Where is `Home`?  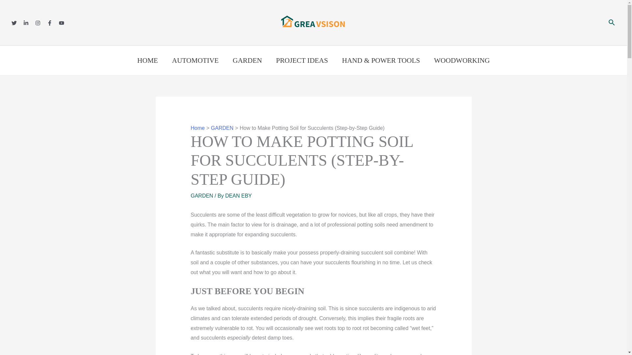
Home is located at coordinates (197, 128).